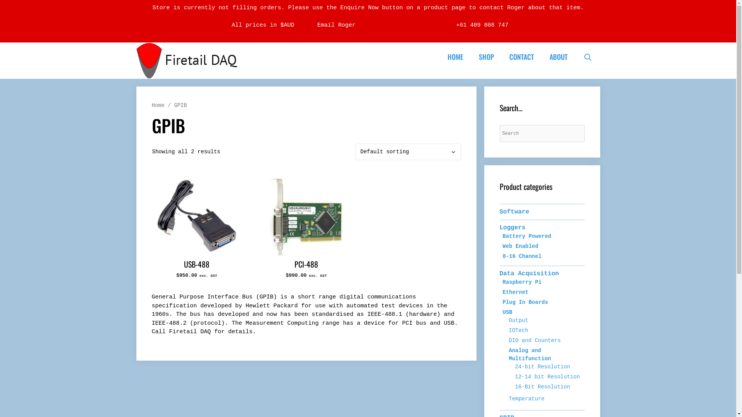 This screenshot has height=417, width=742. Describe the element at coordinates (522, 282) in the screenshot. I see `Raspberry Pi` at that location.